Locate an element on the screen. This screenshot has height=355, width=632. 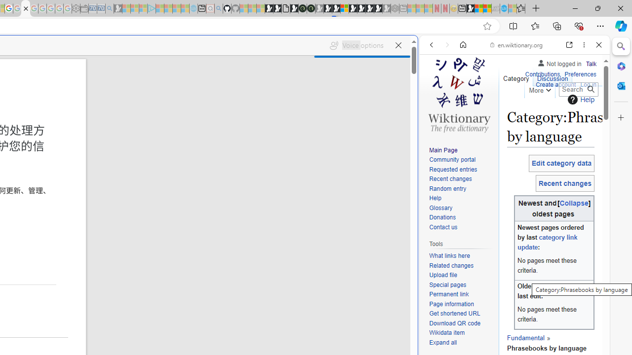
Get shortened URL is located at coordinates (454, 314).